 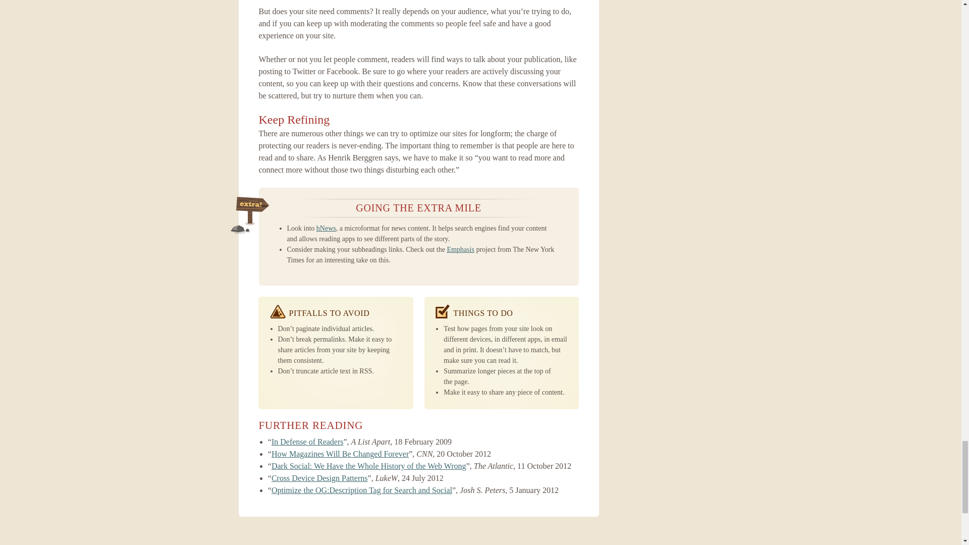 I want to click on How Magazines Will Be Changed Forever, so click(x=340, y=454).